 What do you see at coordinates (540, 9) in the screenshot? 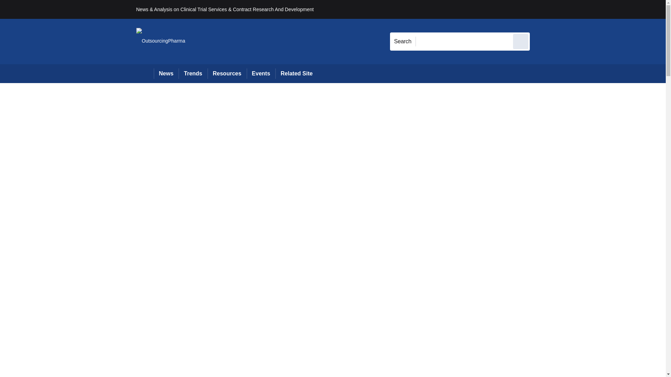
I see `Sign in` at bounding box center [540, 9].